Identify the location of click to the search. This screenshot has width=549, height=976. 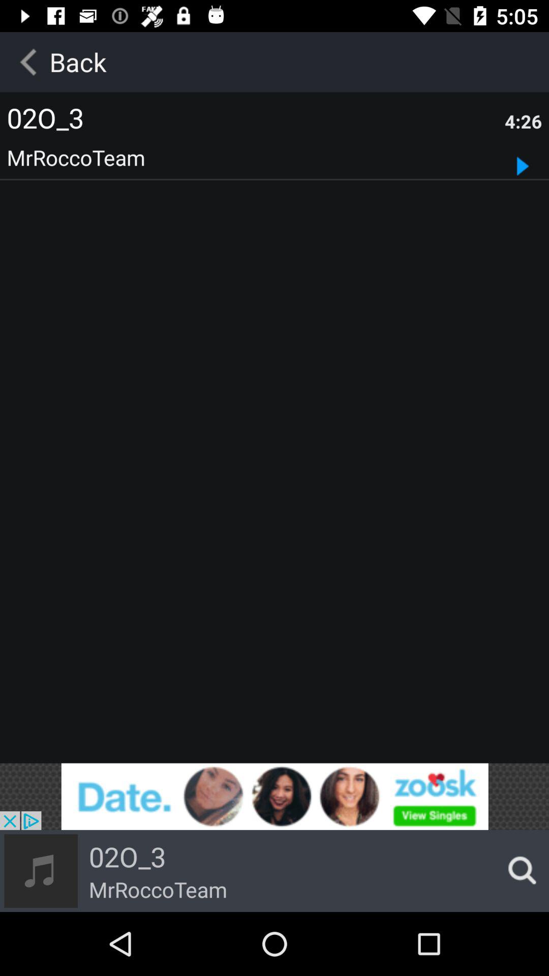
(518, 871).